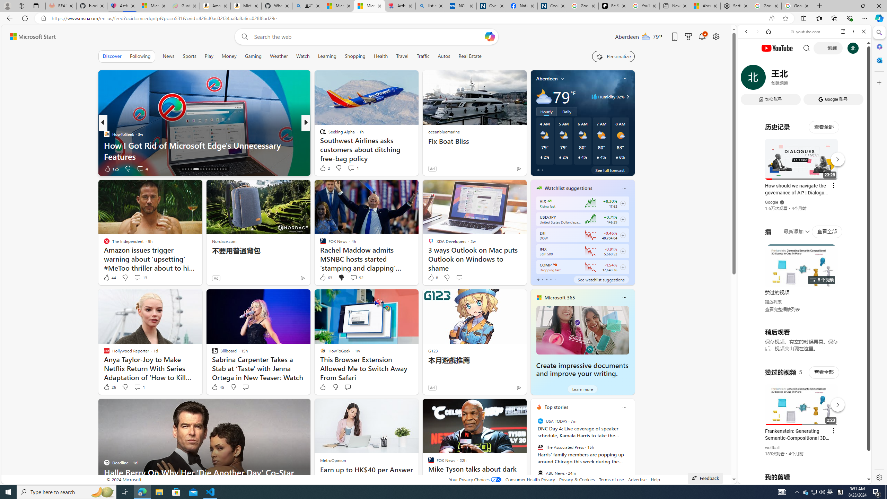 This screenshot has width=887, height=499. Describe the element at coordinates (188, 169) in the screenshot. I see `AutomationID: tab-18` at that location.